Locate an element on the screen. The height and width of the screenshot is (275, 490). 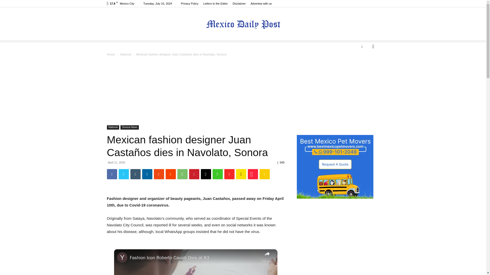
National is located at coordinates (113, 127).